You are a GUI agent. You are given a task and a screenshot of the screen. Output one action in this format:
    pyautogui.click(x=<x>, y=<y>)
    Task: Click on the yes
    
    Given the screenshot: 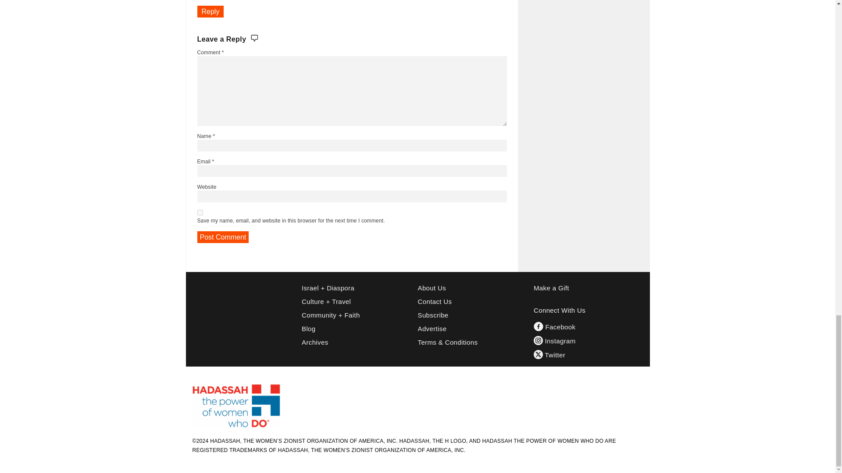 What is the action you would take?
    pyautogui.click(x=200, y=213)
    